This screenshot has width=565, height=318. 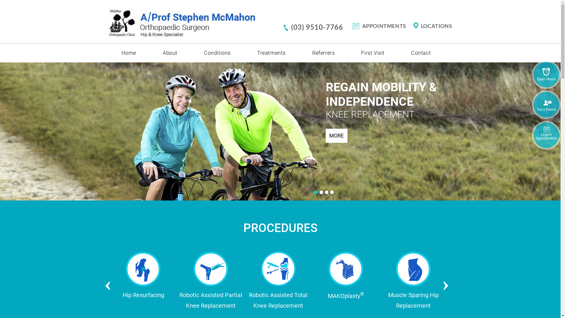 What do you see at coordinates (271, 53) in the screenshot?
I see `Treatments` at bounding box center [271, 53].